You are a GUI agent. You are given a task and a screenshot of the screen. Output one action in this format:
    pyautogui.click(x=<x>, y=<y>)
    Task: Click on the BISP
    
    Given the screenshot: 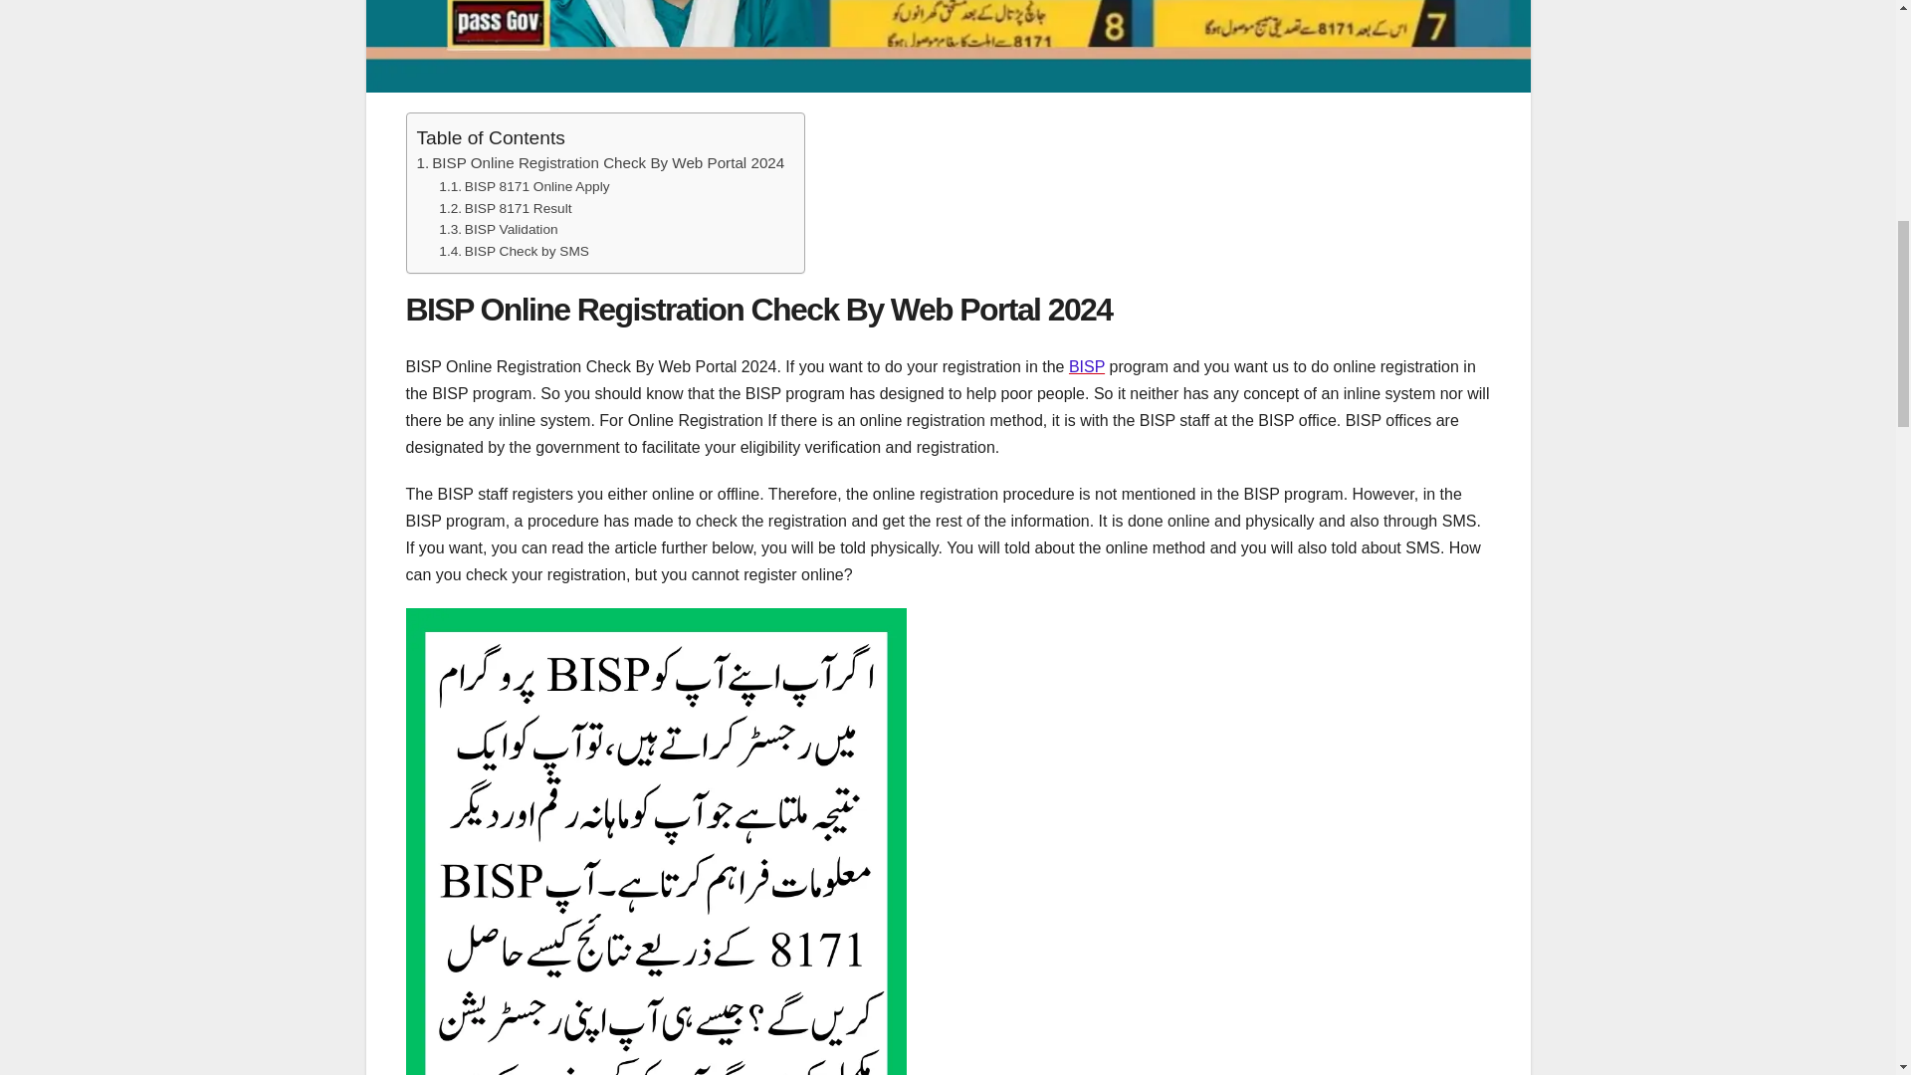 What is the action you would take?
    pyautogui.click(x=1086, y=366)
    